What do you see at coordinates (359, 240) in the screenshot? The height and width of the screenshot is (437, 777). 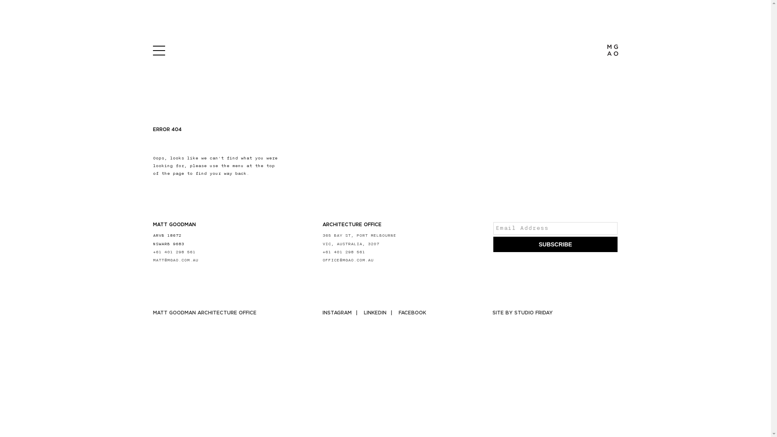 I see `365 BAY ST, PORT MELBOURNE
VIC, AUSTRALIA, 3207` at bounding box center [359, 240].